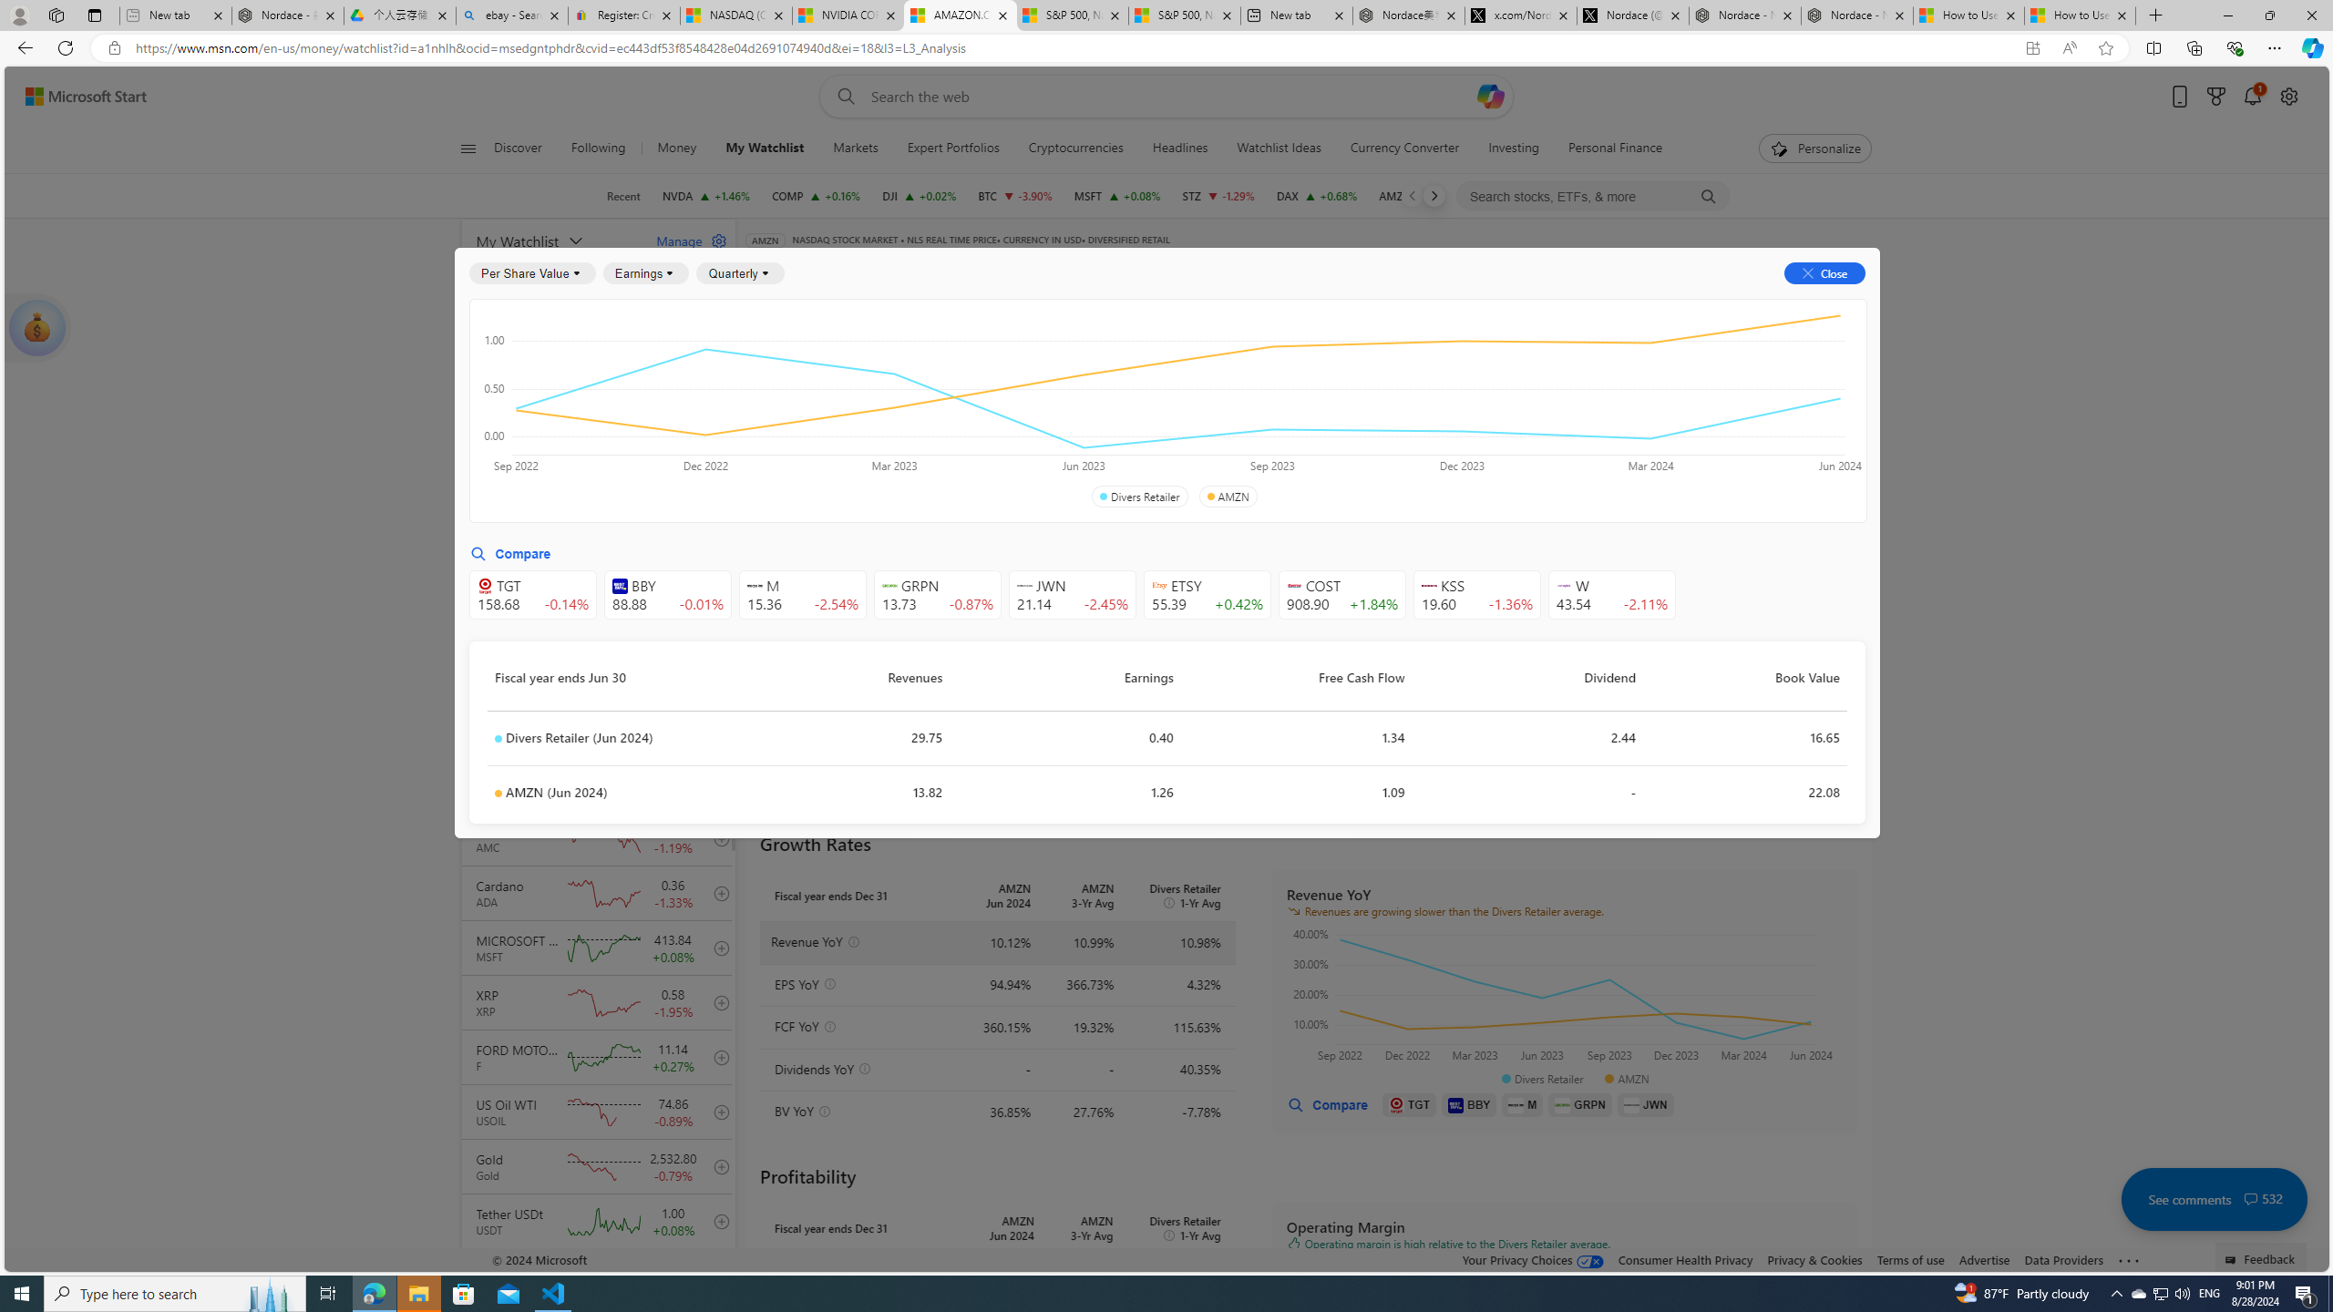  What do you see at coordinates (984, 357) in the screenshot?
I see `Balance Sheet` at bounding box center [984, 357].